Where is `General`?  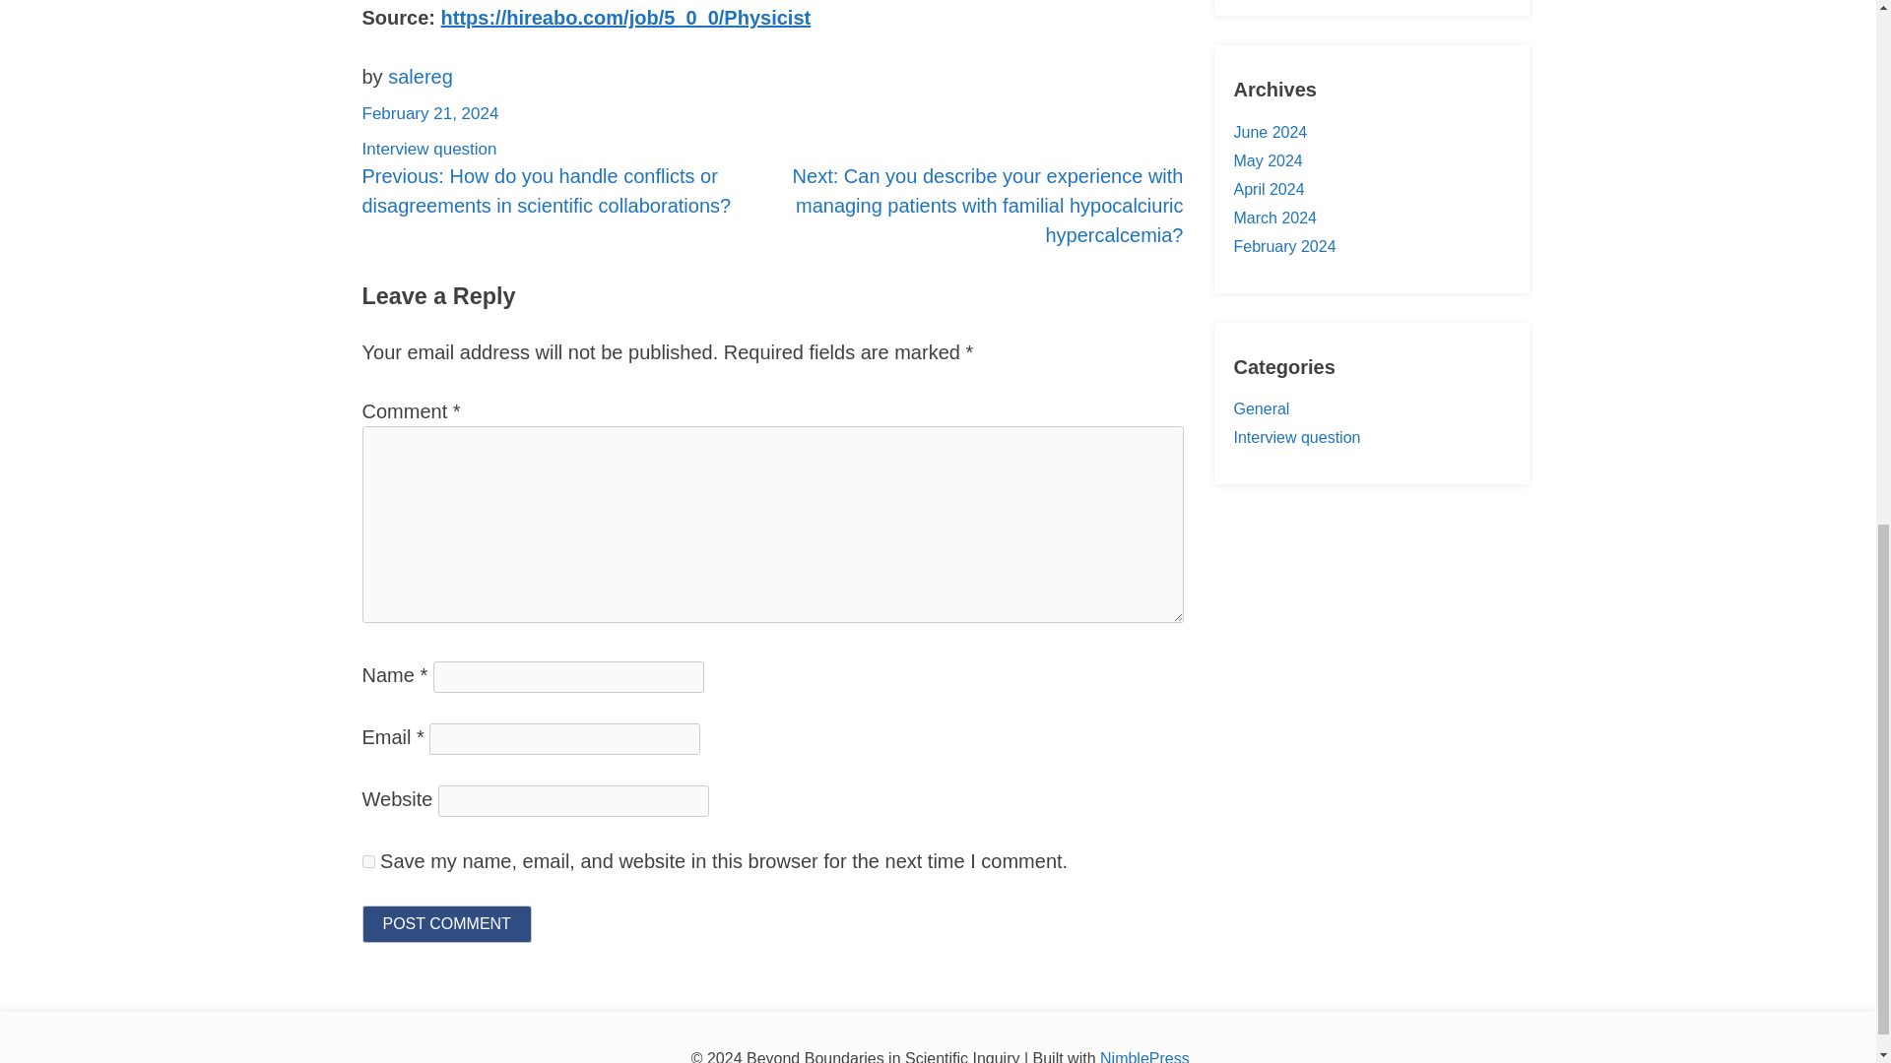
General is located at coordinates (1261, 409).